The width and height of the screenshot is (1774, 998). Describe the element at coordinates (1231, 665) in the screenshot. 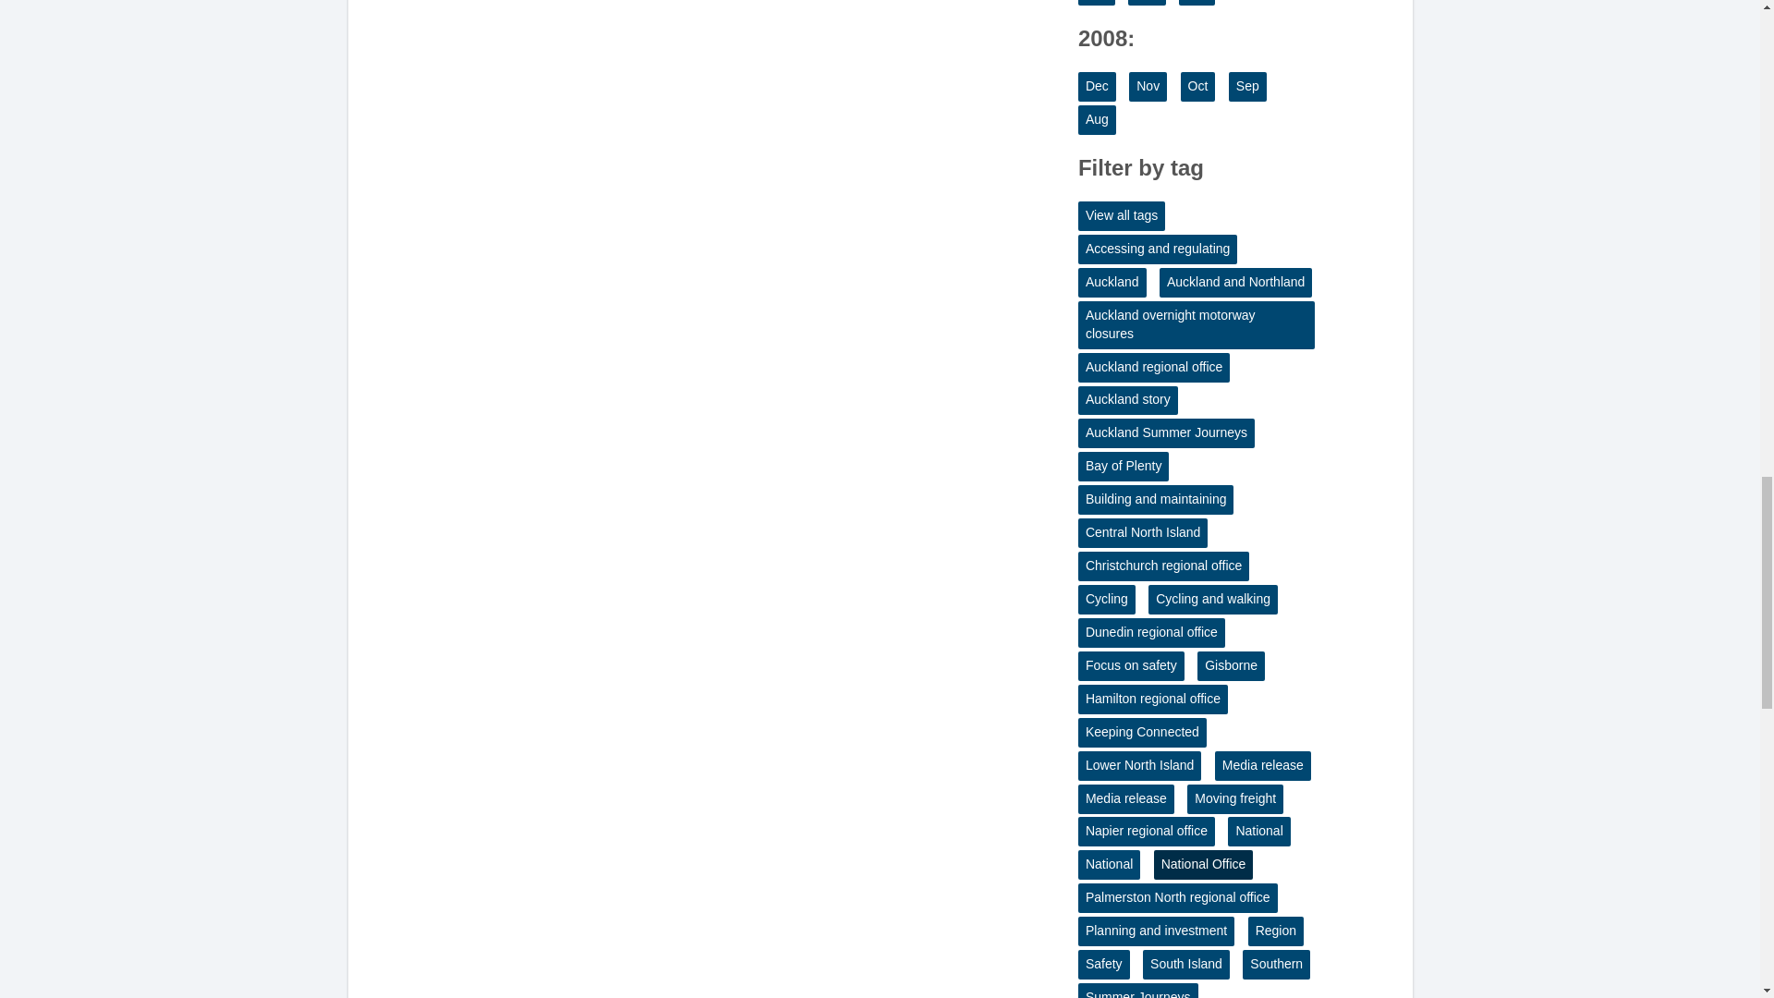

I see `View items tagged Gisborne` at that location.